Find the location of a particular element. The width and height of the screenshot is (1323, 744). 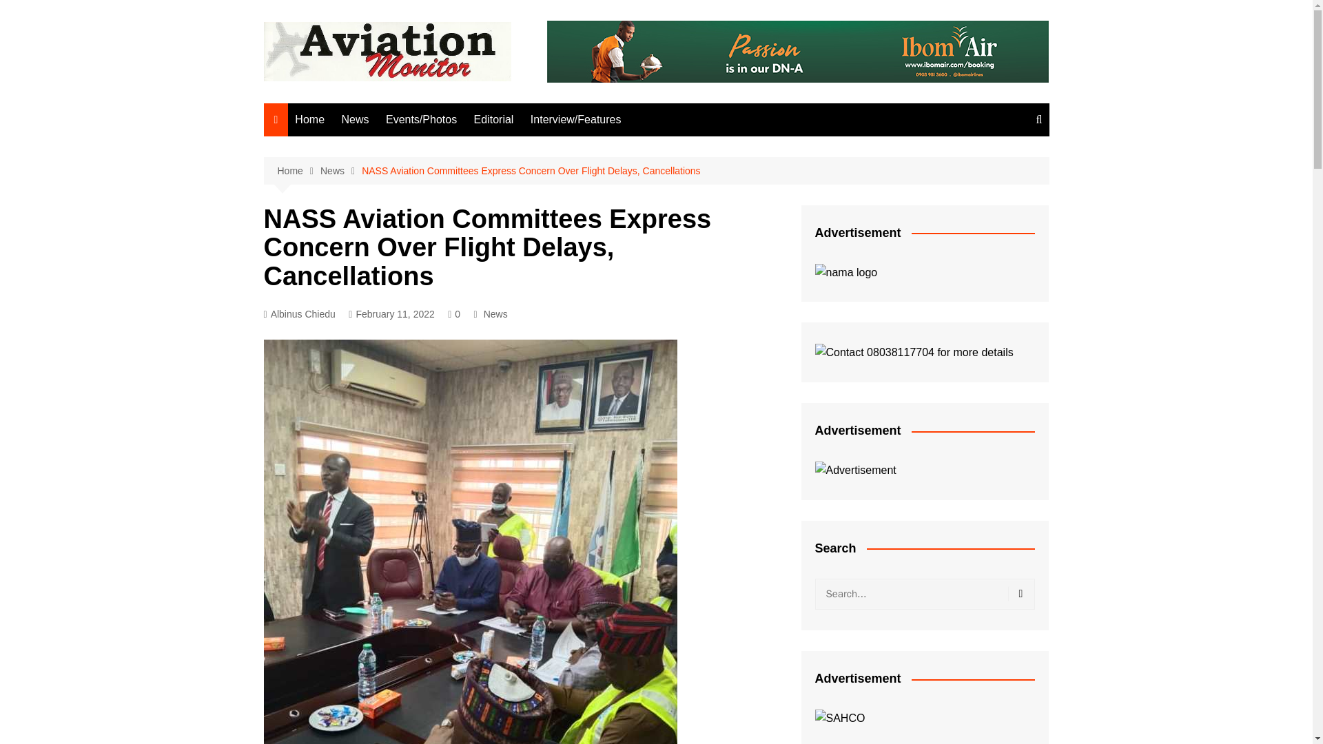

News is located at coordinates (340, 171).